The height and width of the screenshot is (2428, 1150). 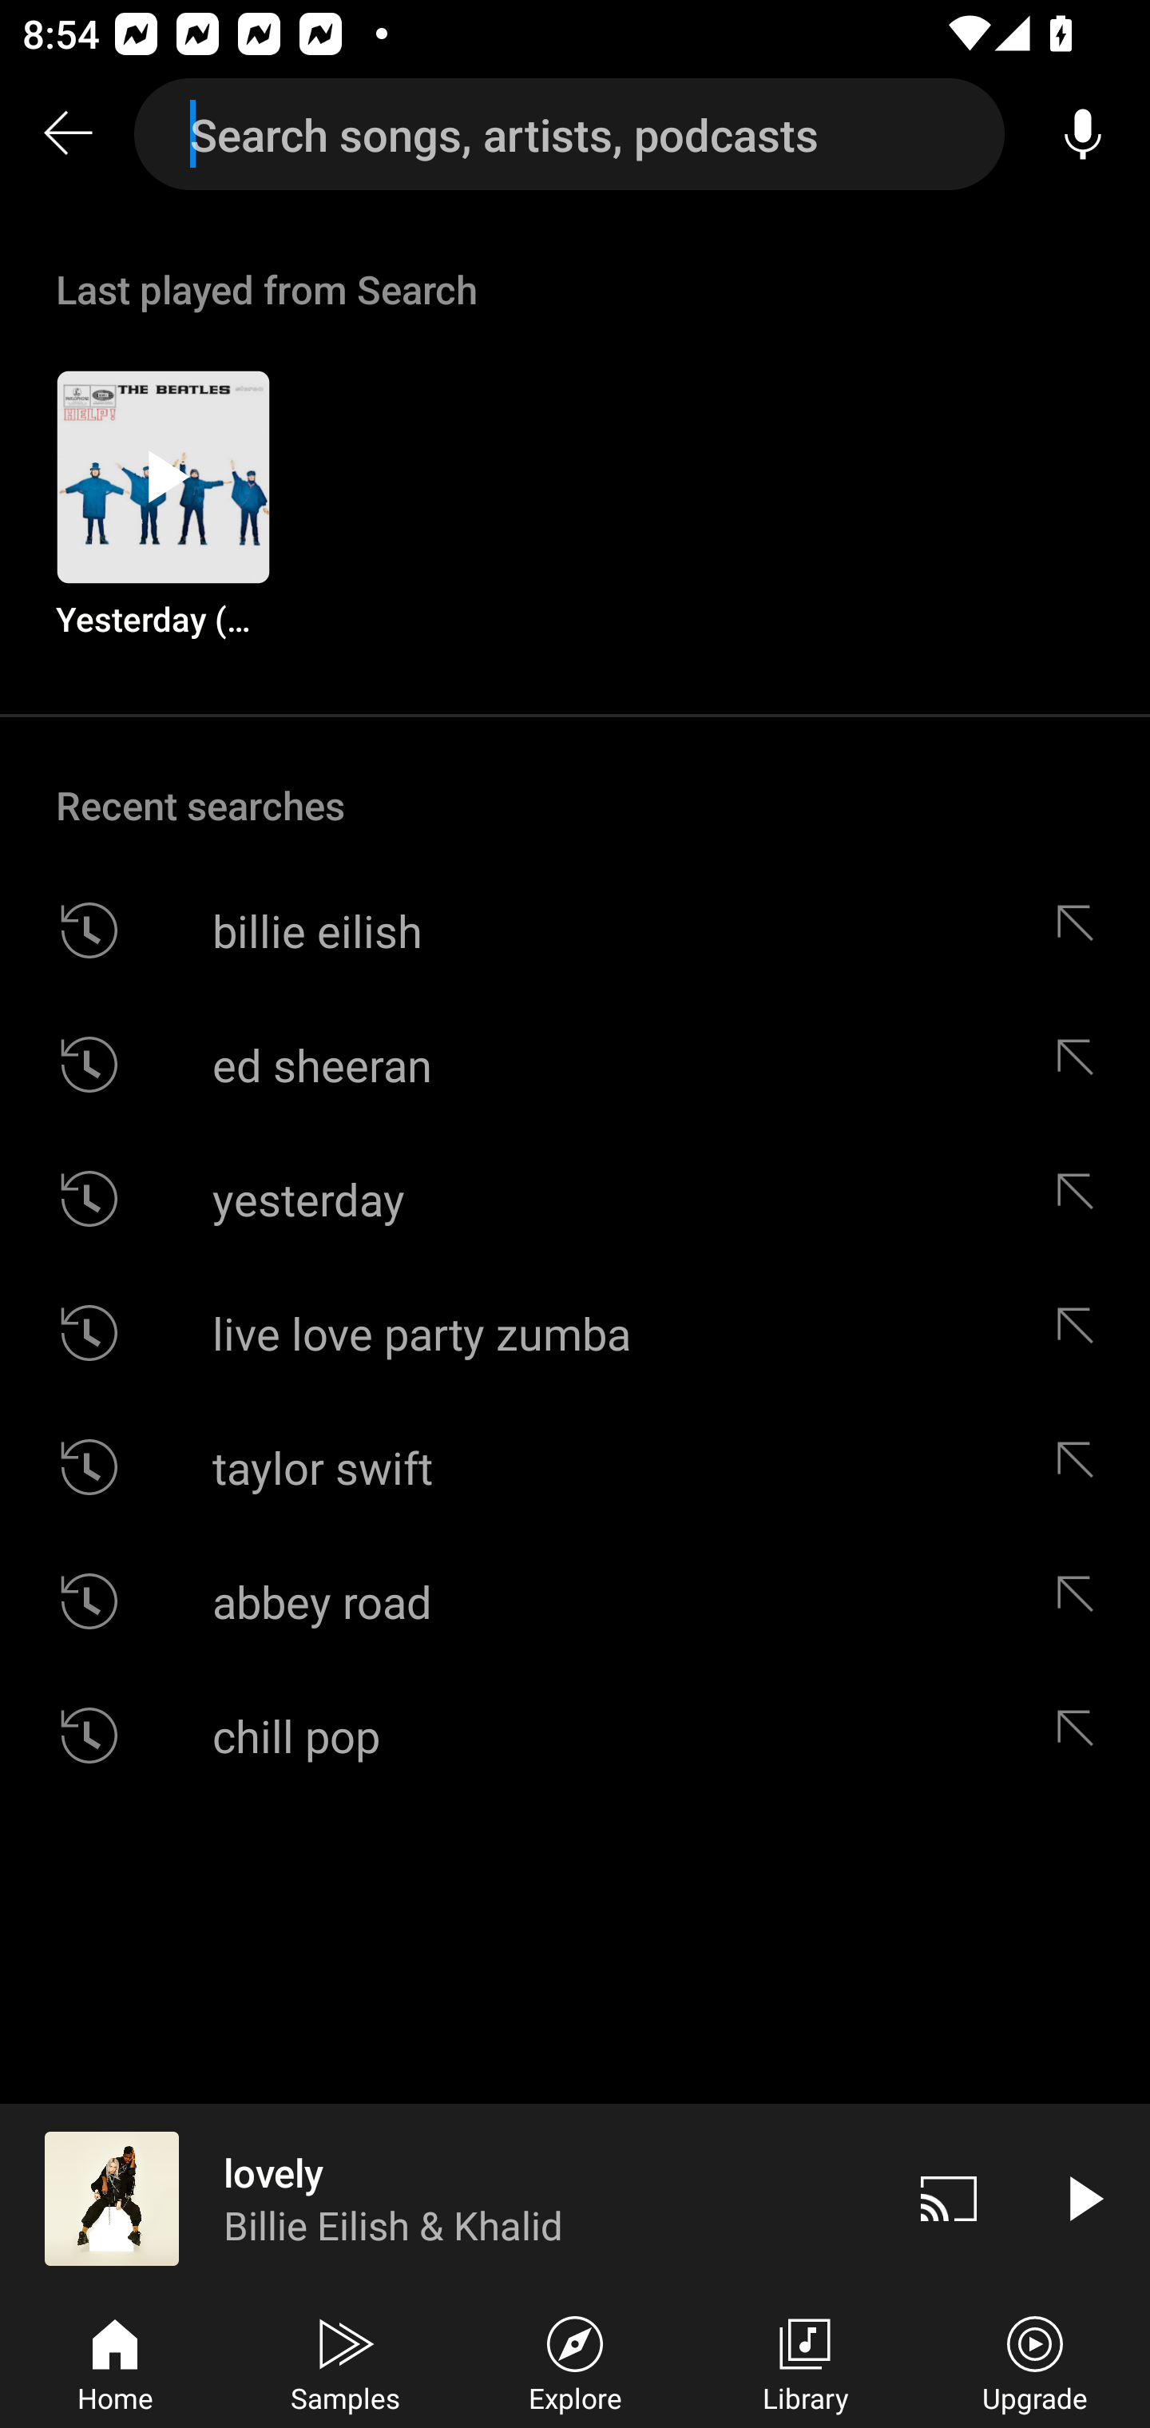 I want to click on Edit suggestion live love party zumba, so click(x=1082, y=1332).